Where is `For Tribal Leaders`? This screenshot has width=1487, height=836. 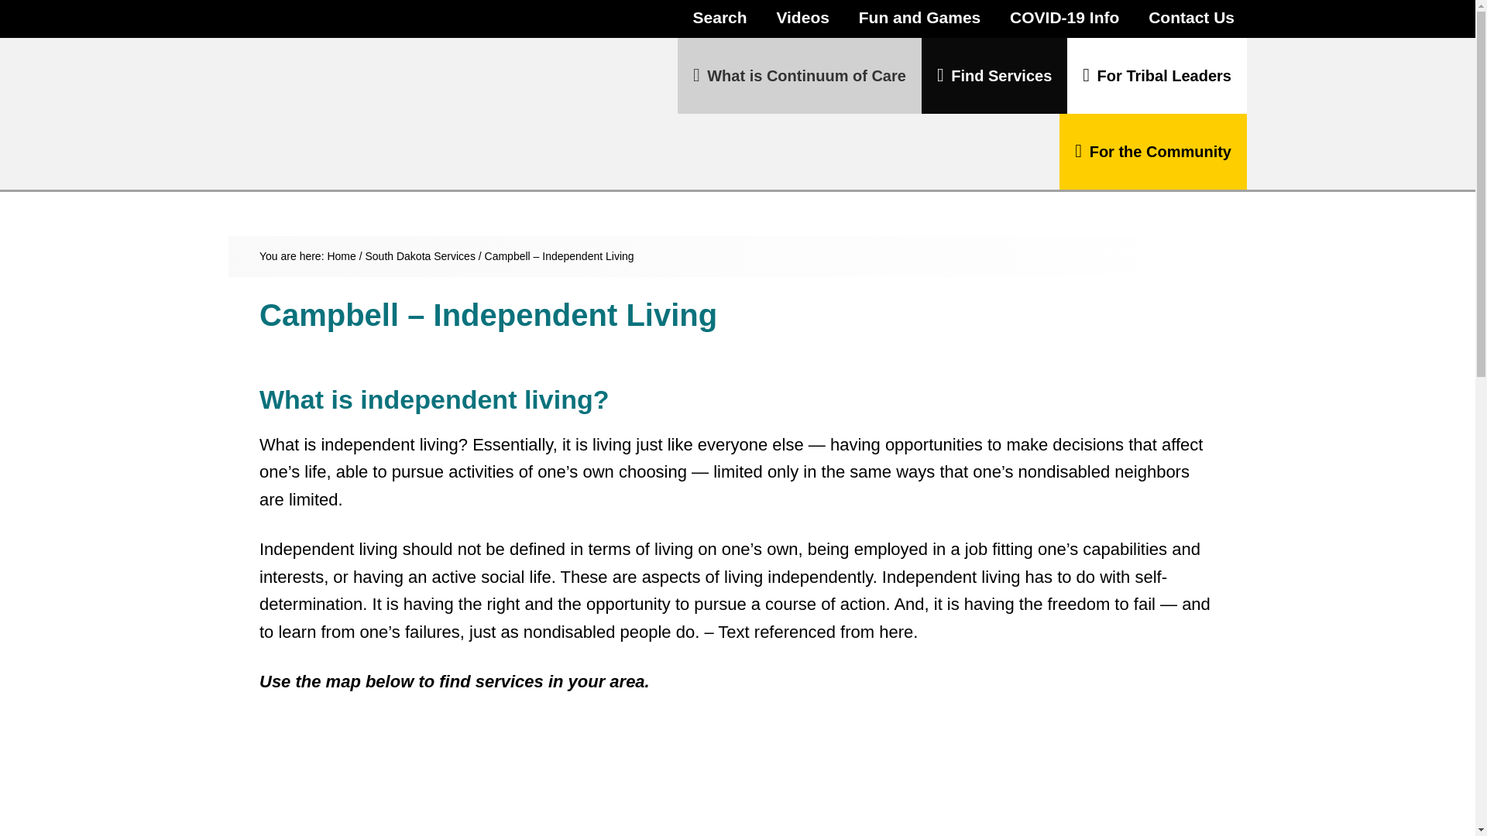
For Tribal Leaders is located at coordinates (1157, 75).